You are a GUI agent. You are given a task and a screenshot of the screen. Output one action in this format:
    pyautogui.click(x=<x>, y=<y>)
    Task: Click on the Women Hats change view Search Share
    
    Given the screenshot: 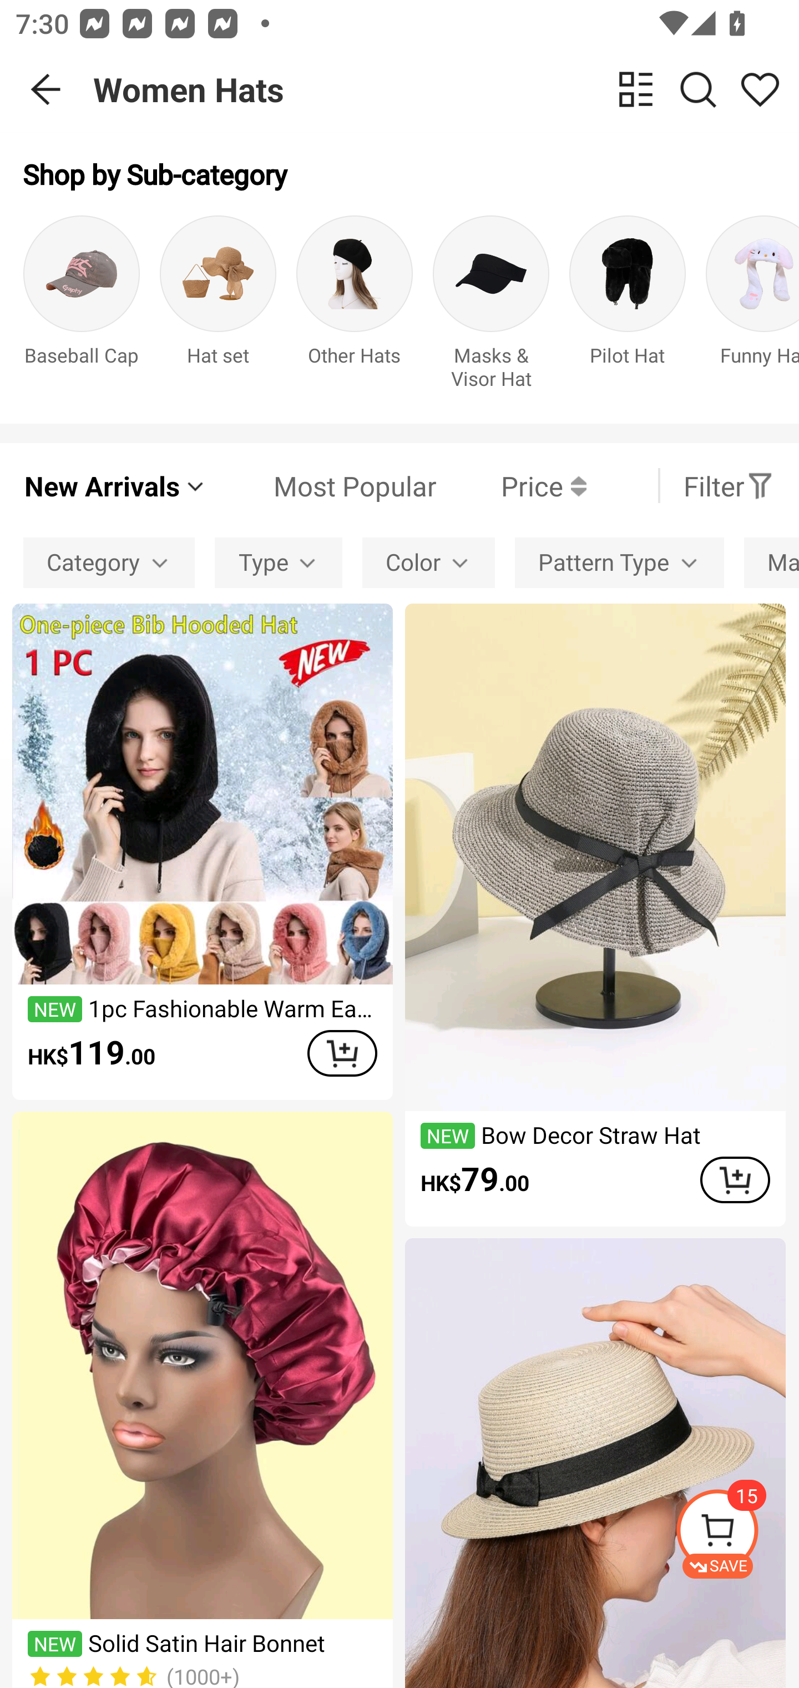 What is the action you would take?
    pyautogui.click(x=446, y=89)
    